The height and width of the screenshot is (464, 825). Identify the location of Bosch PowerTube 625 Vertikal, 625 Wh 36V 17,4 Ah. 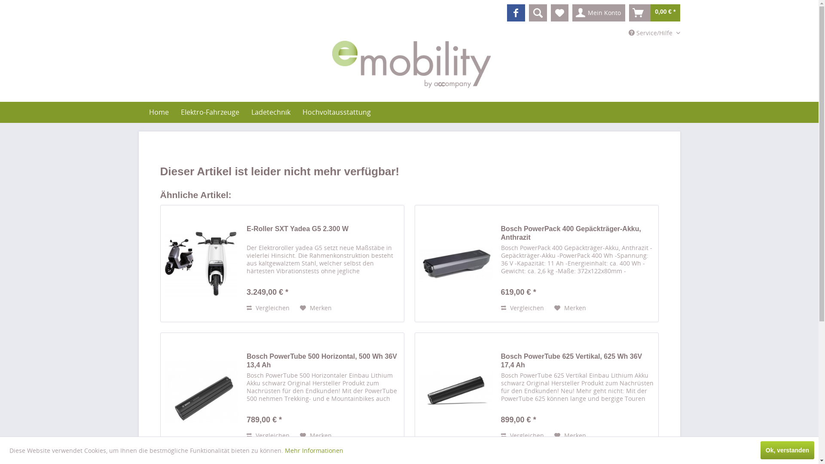
(577, 361).